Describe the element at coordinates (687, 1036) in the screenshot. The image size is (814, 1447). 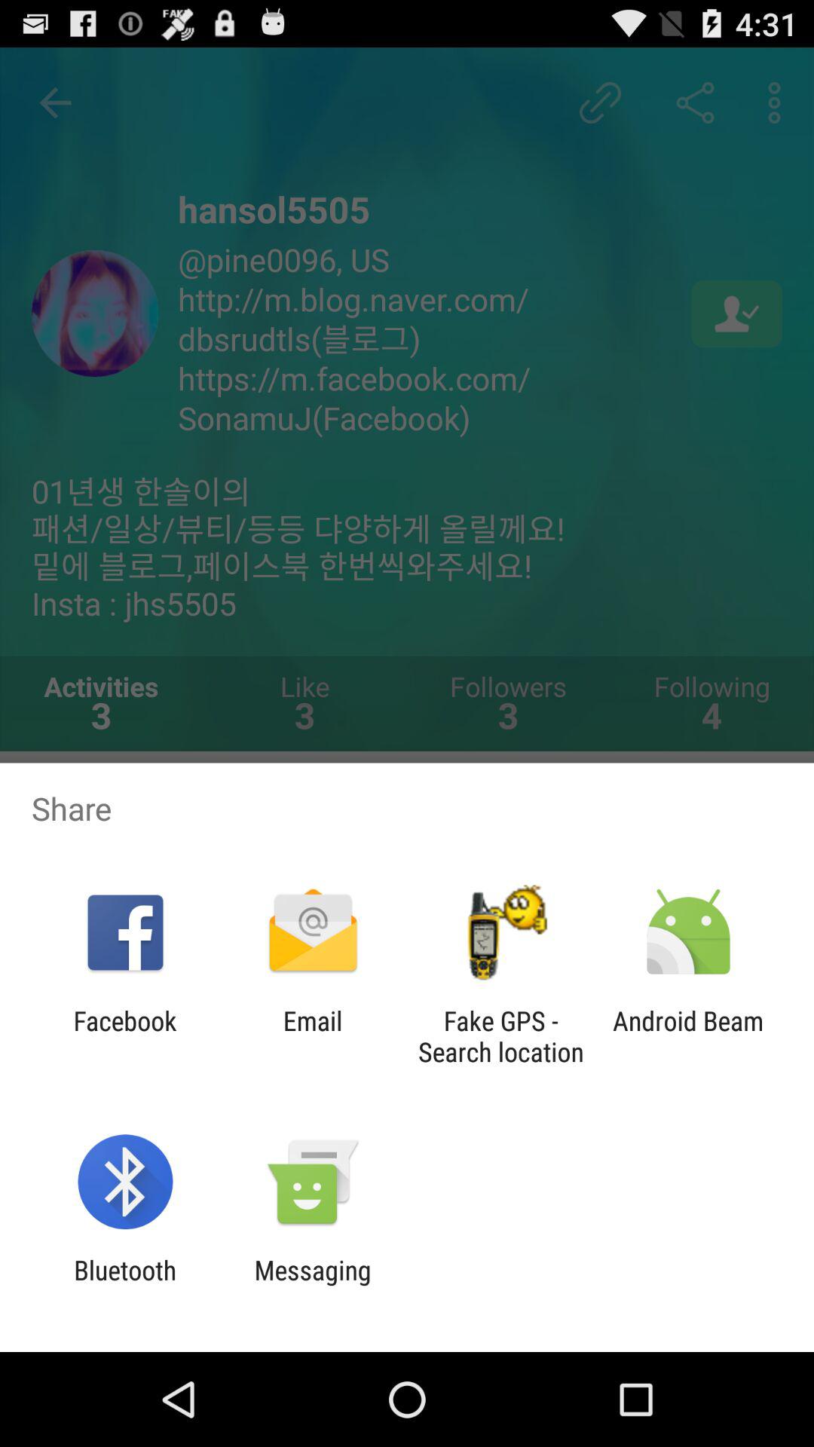
I see `select the android beam` at that location.